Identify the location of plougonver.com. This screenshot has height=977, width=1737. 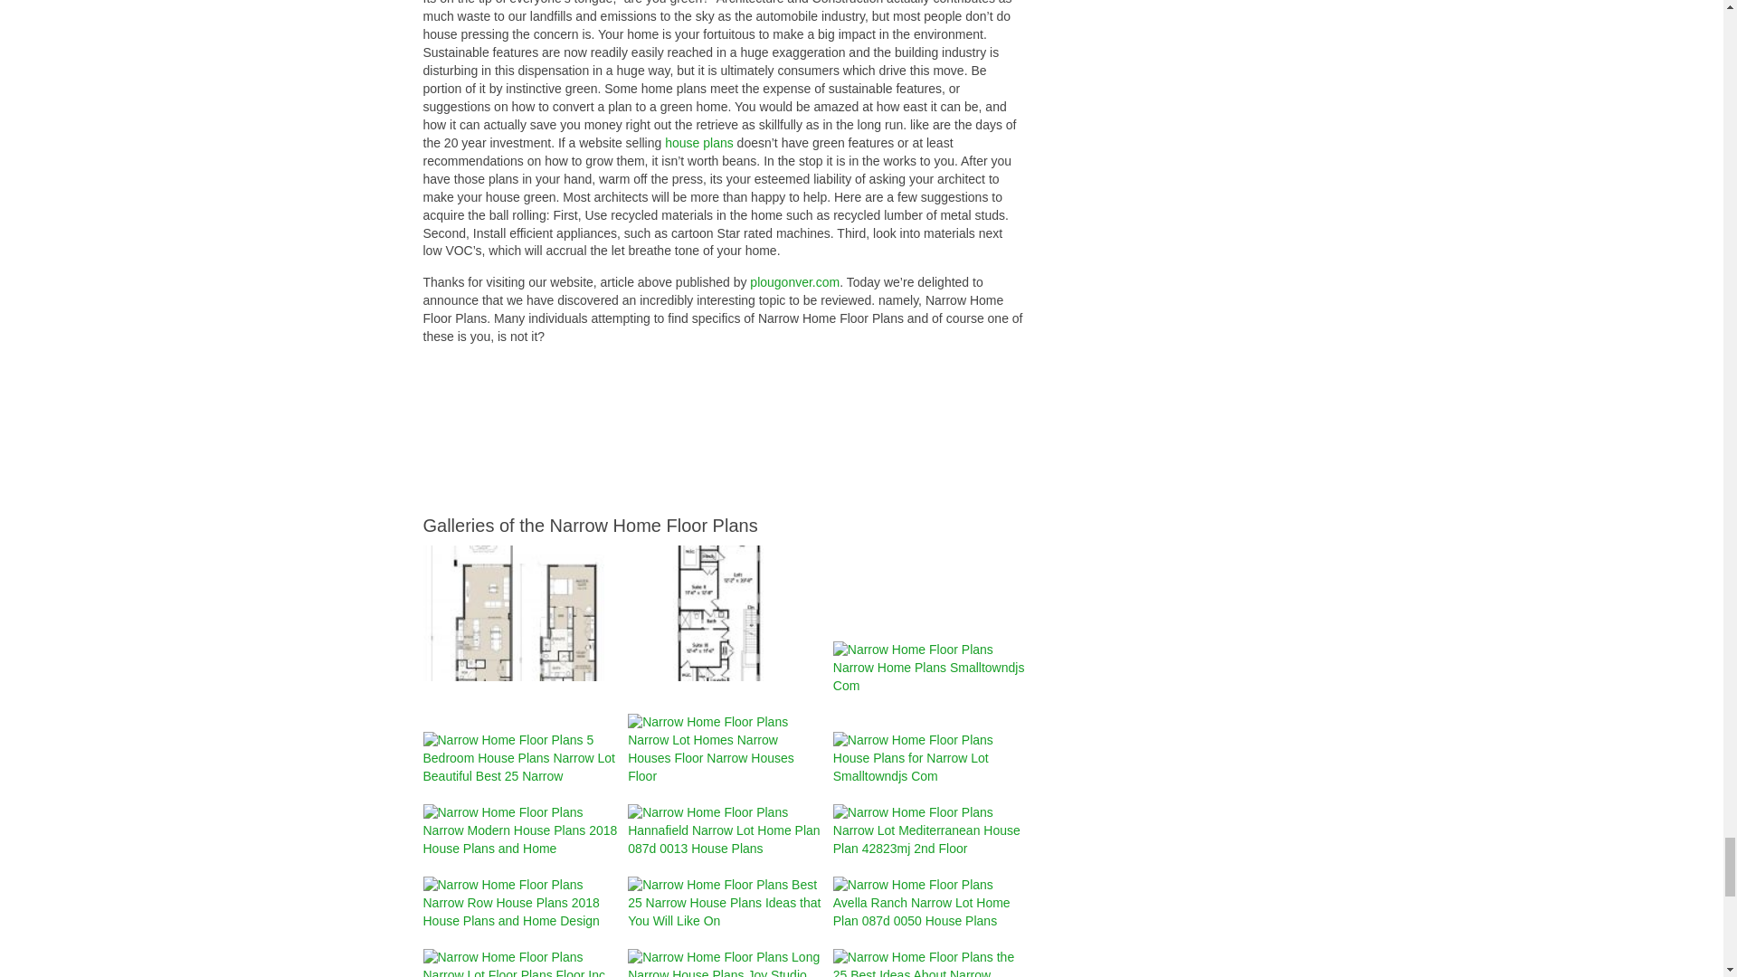
(794, 281).